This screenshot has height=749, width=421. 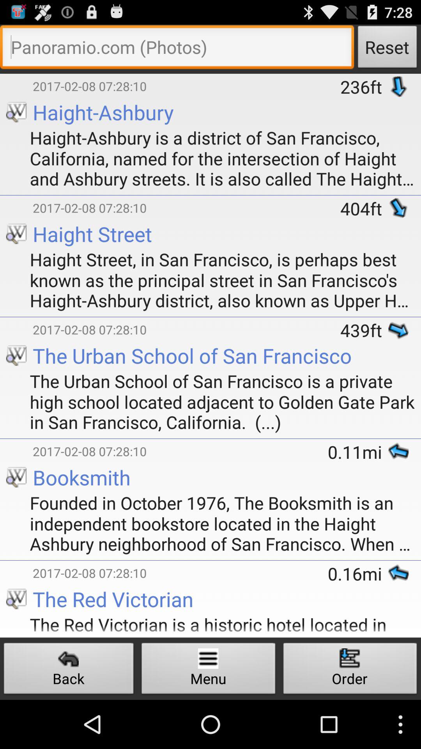 I want to click on choose the button next to back icon, so click(x=208, y=670).